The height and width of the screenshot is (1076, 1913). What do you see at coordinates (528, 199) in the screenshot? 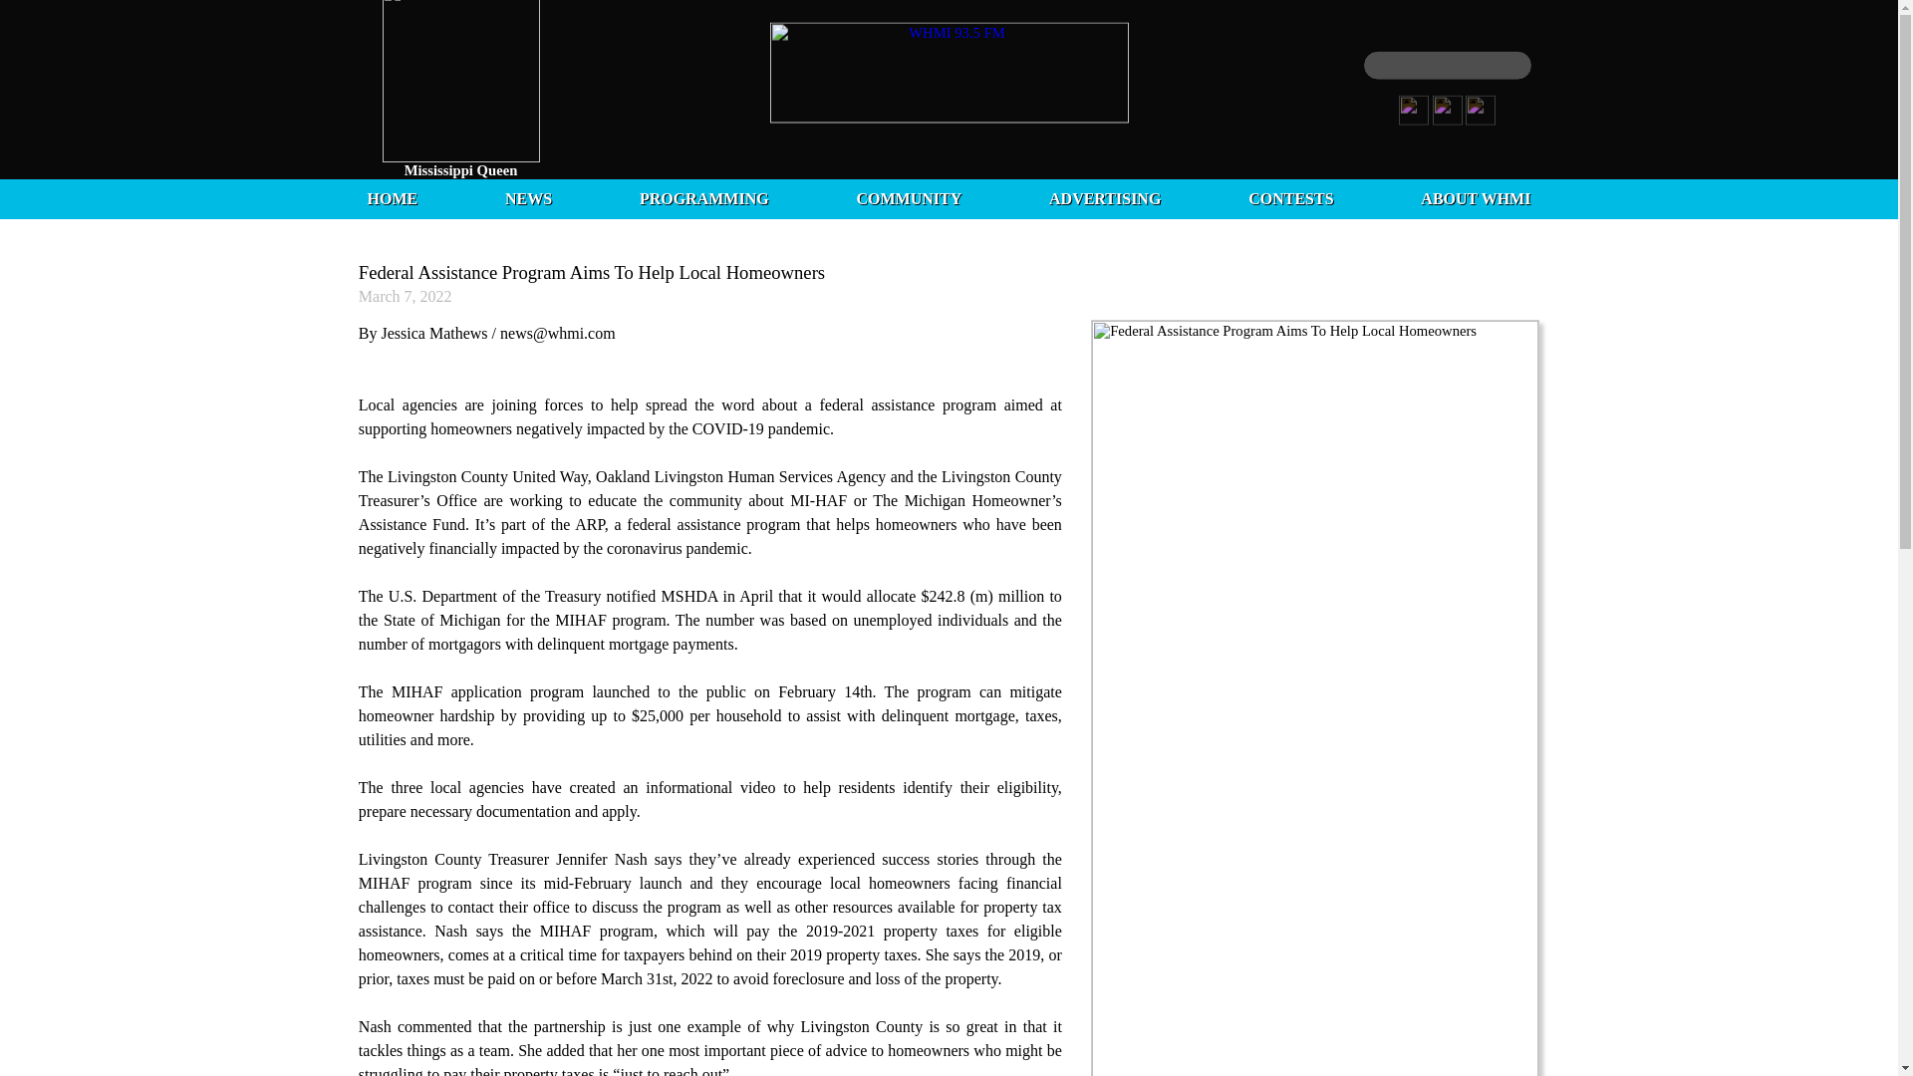
I see `NEWS` at bounding box center [528, 199].